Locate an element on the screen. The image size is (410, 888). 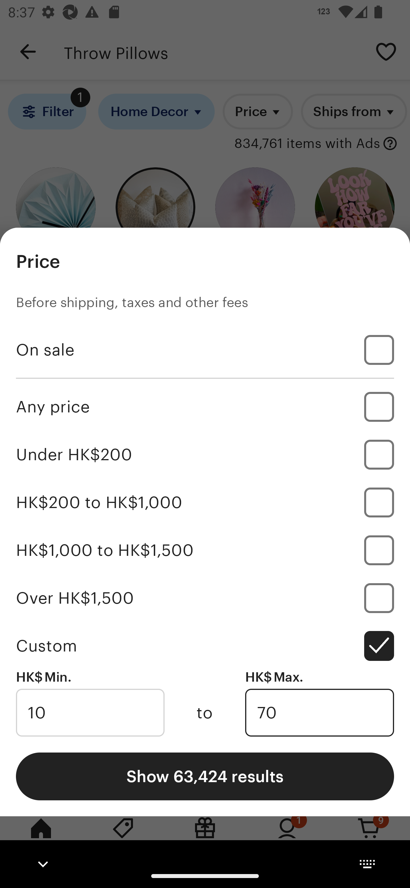
HK$1,000 to HK$1,500 is located at coordinates (205, 550).